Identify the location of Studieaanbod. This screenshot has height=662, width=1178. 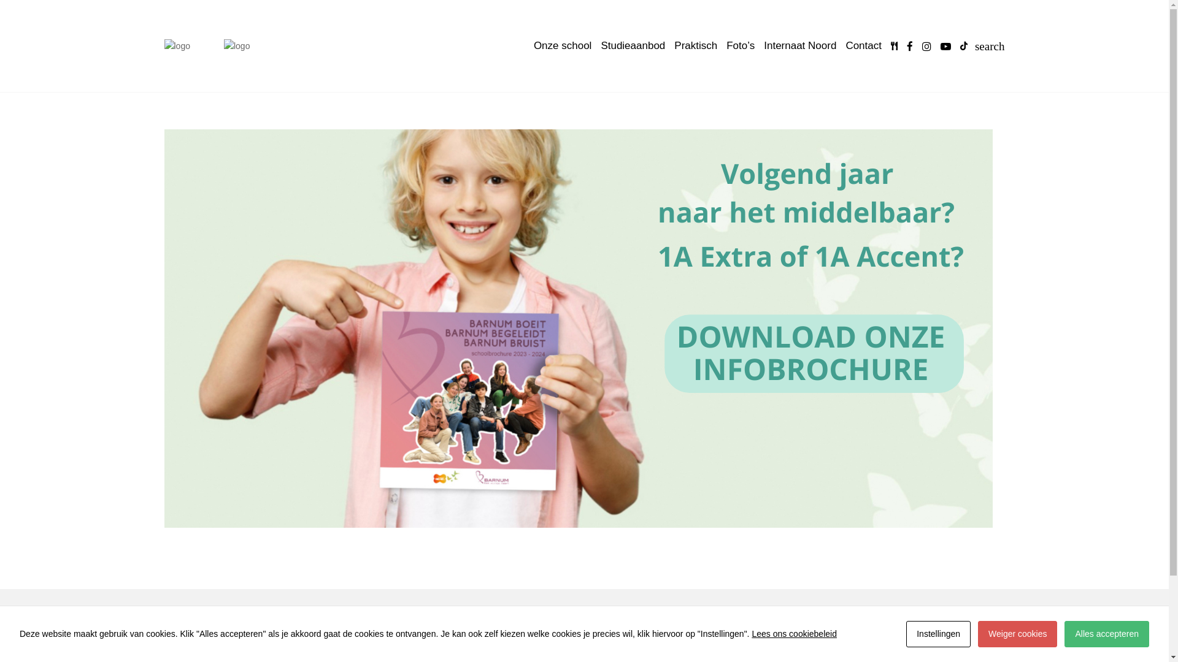
(633, 46).